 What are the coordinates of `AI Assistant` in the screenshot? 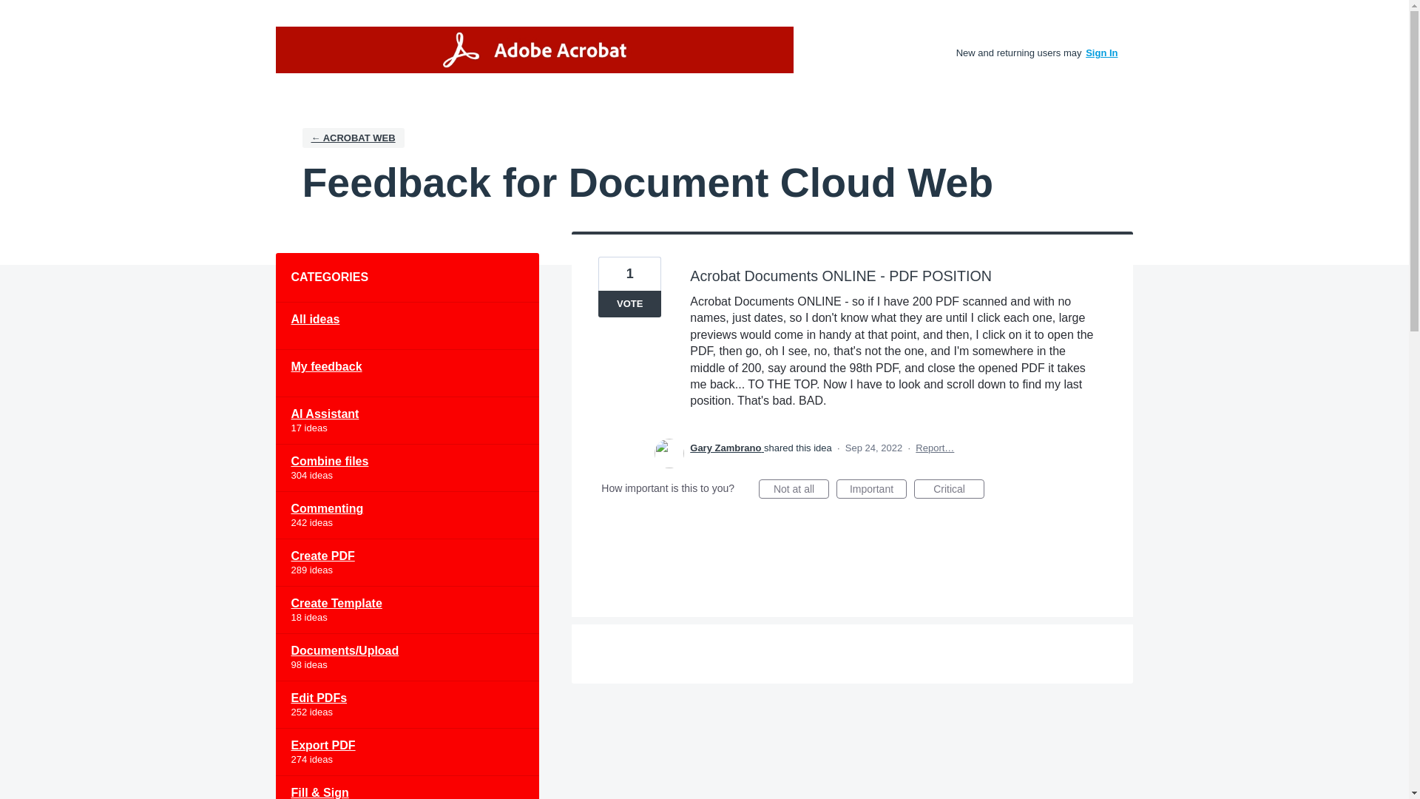 It's located at (407, 420).